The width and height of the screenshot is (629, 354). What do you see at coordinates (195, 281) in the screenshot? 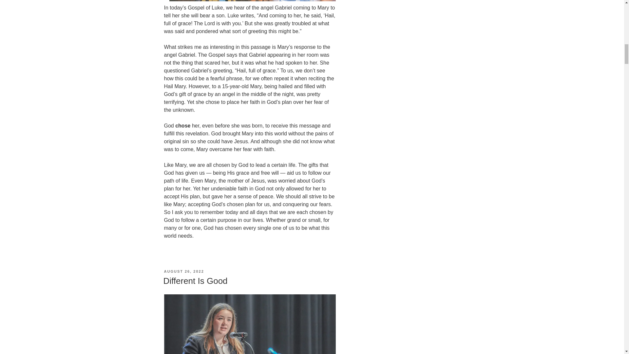
I see `Different Is Good` at bounding box center [195, 281].